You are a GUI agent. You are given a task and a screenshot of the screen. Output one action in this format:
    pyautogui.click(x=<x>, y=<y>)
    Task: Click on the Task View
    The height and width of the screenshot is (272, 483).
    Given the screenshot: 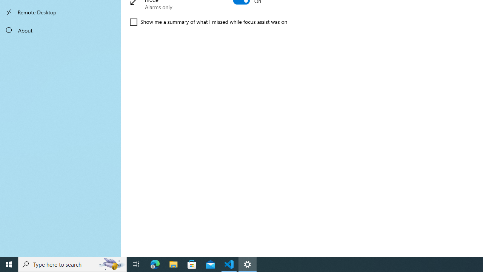 What is the action you would take?
    pyautogui.click(x=136, y=264)
    